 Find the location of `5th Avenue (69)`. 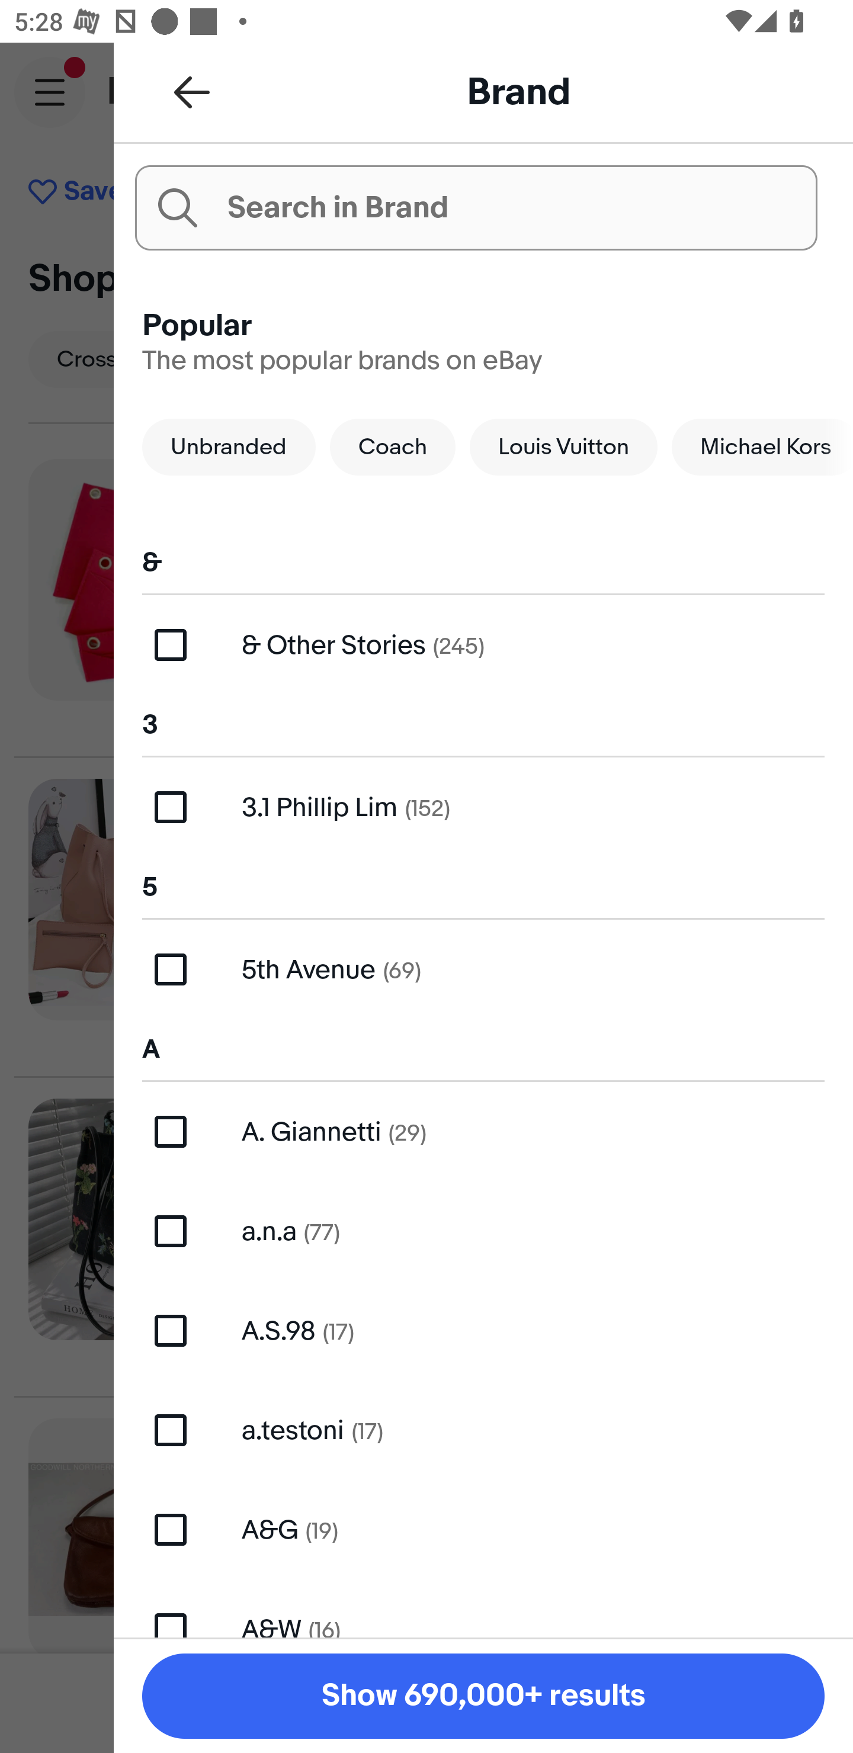

5th Avenue (69) is located at coordinates (483, 969).